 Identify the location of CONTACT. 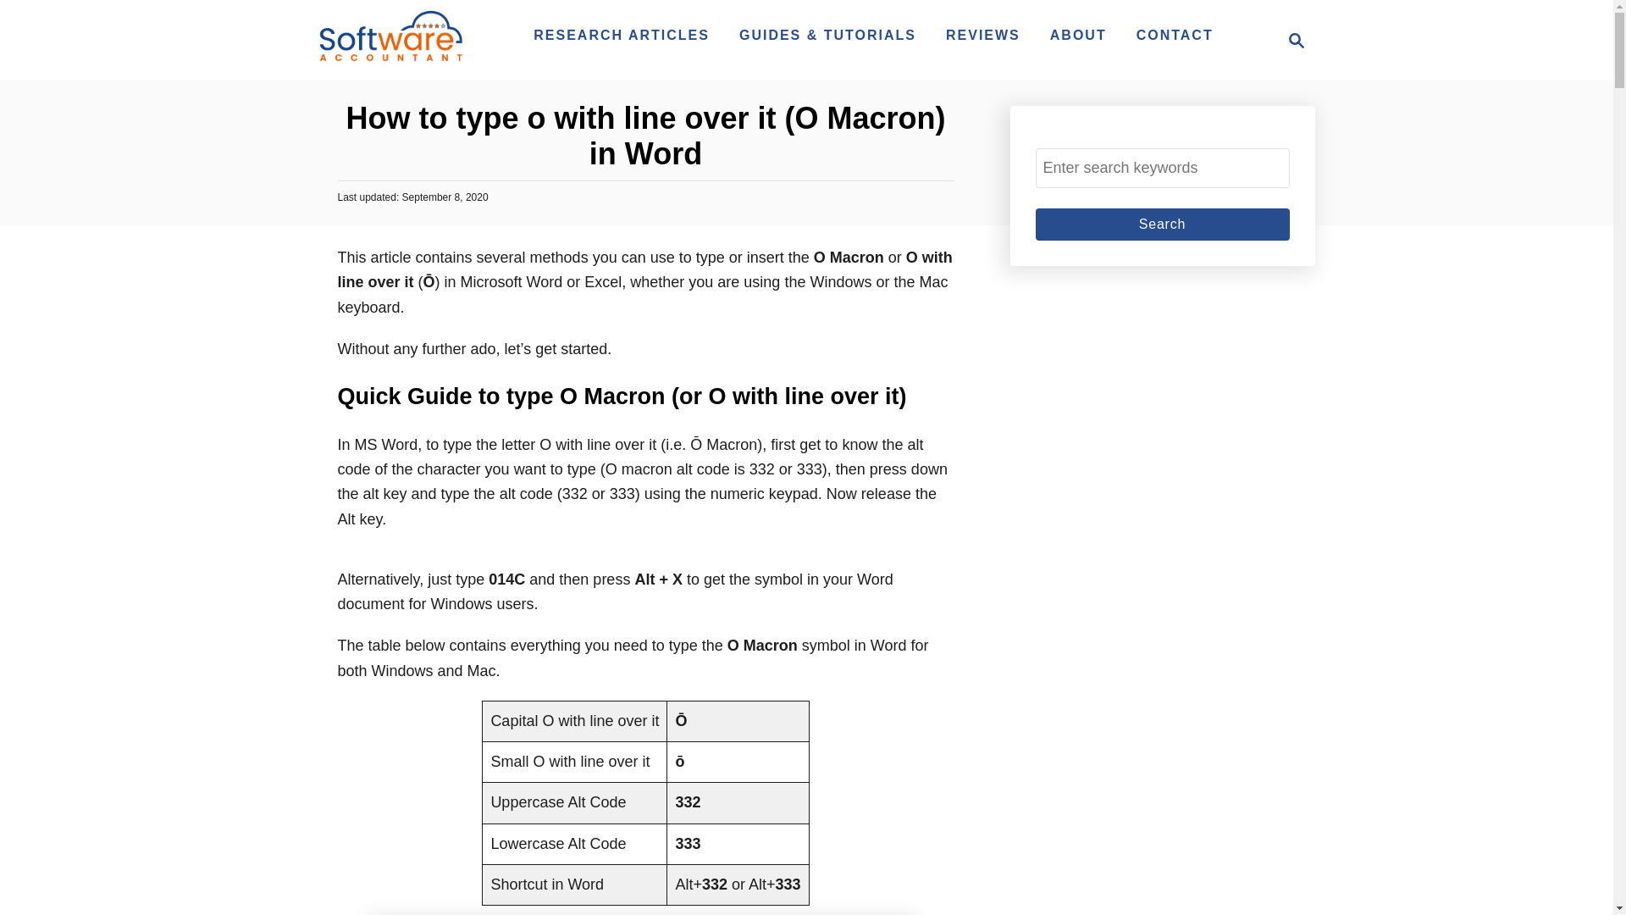
(1175, 35).